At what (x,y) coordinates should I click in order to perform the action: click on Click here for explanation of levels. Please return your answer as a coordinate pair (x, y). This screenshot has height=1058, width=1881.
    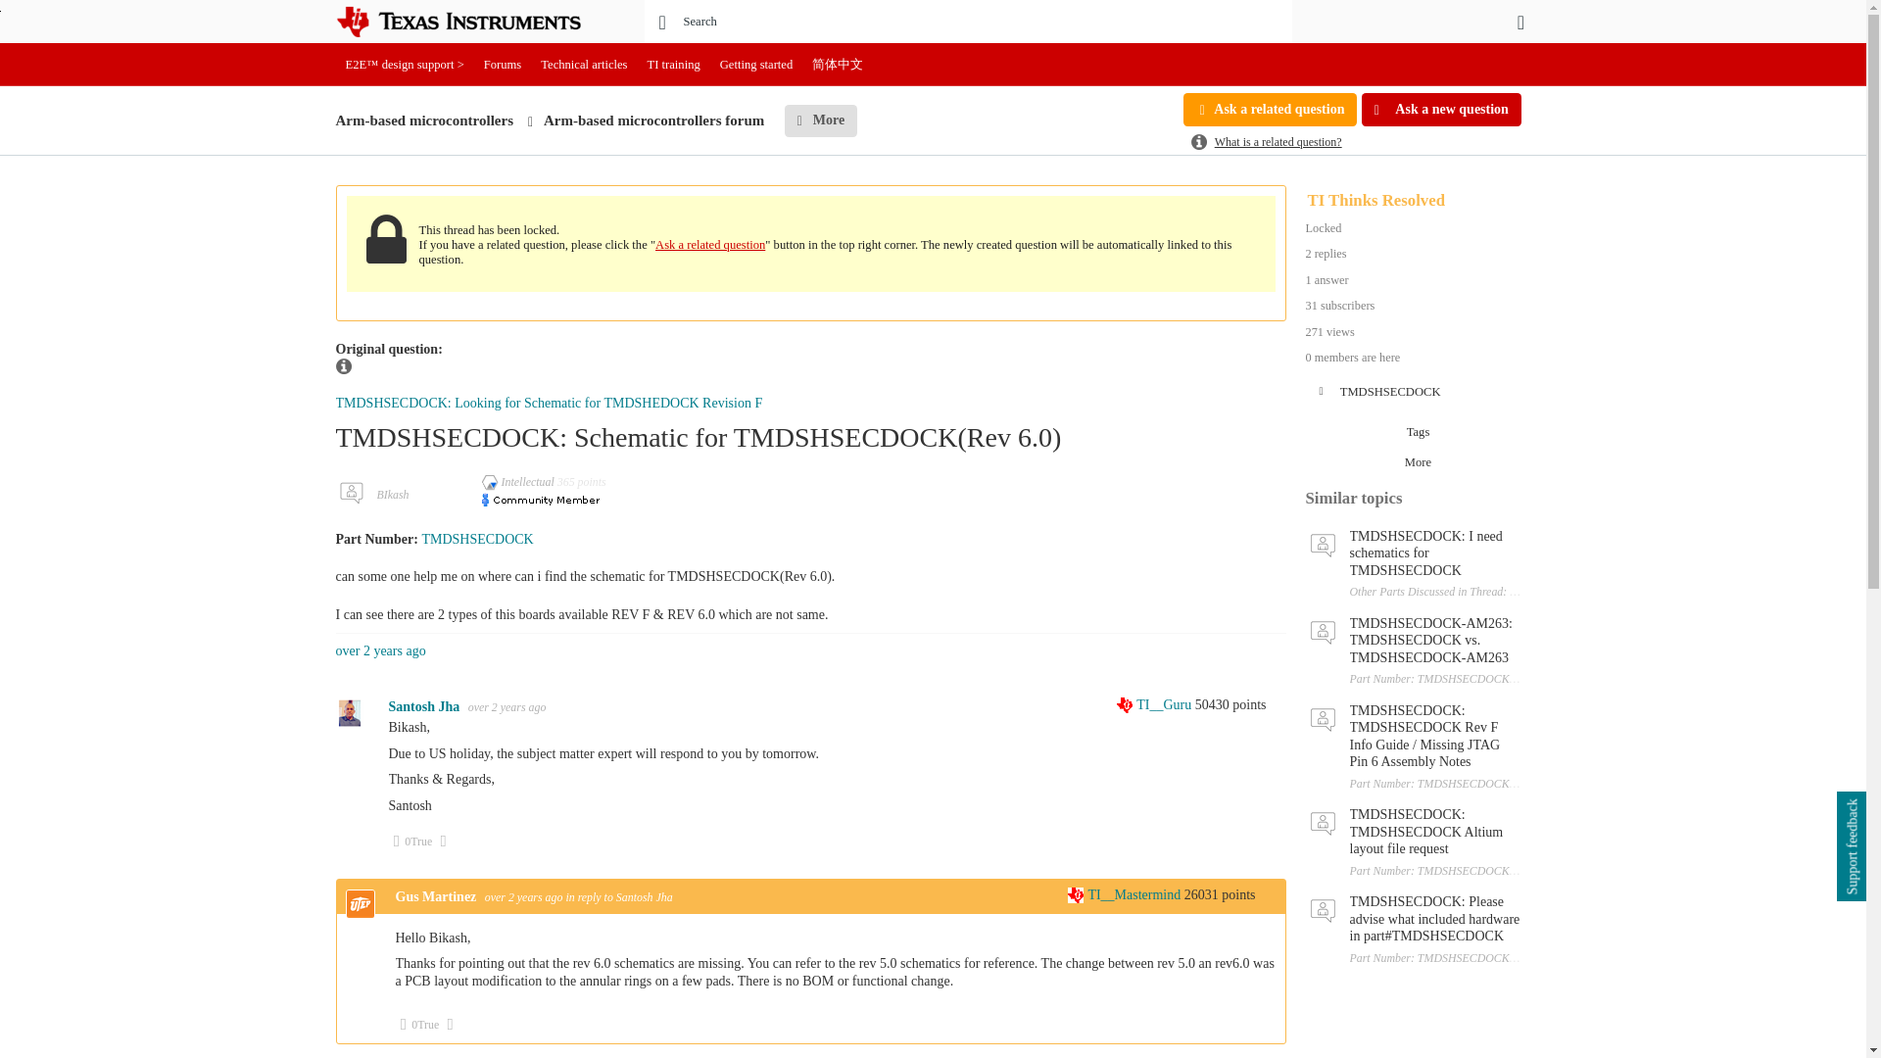
    Looking at the image, I should click on (1125, 895).